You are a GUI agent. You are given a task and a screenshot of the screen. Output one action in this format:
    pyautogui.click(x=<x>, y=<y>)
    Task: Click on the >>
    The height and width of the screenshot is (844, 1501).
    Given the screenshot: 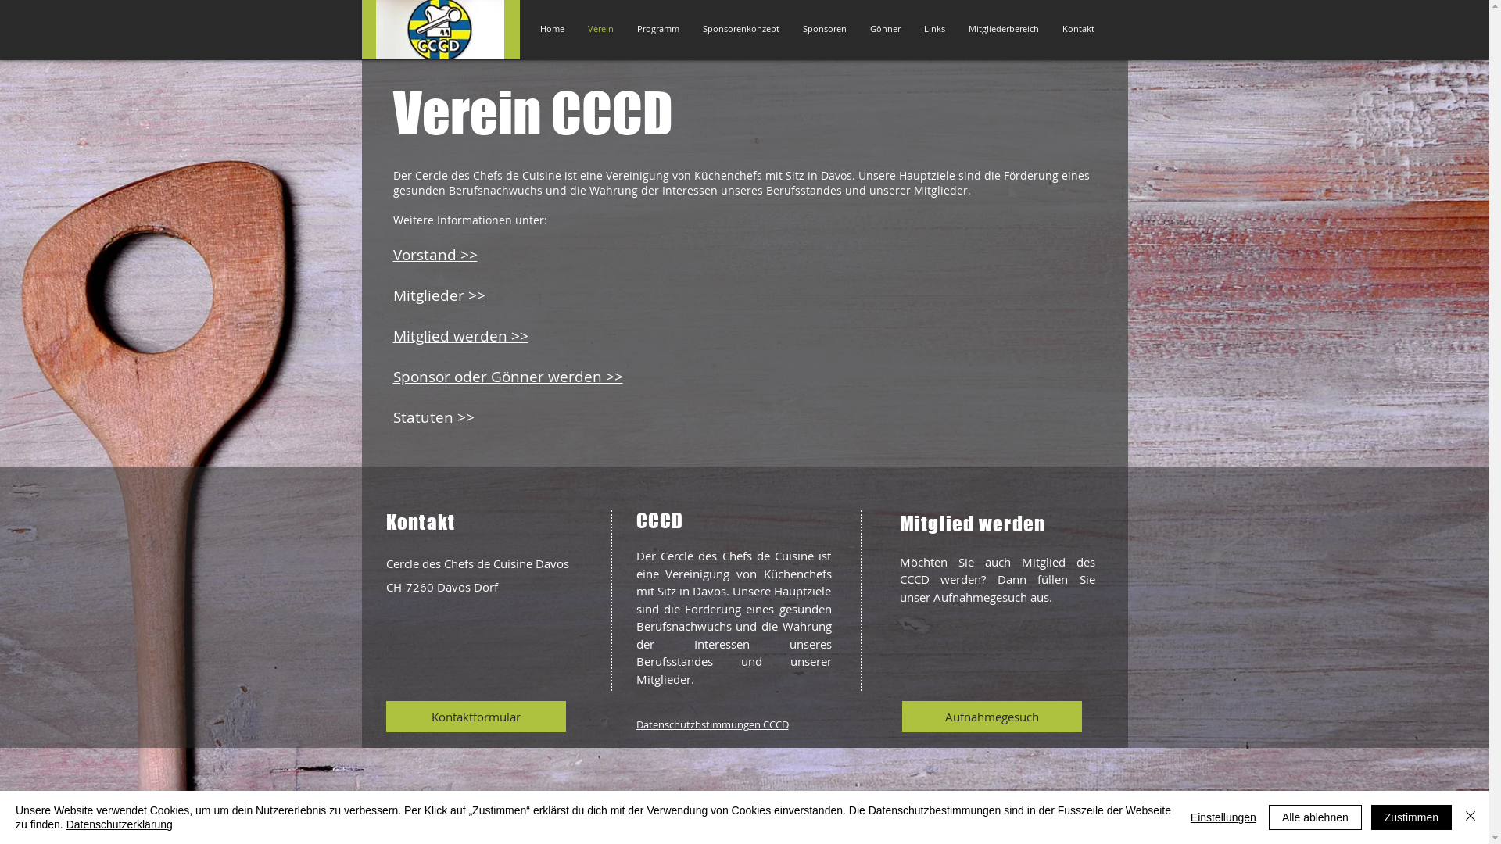 What is the action you would take?
    pyautogui.click(x=464, y=417)
    